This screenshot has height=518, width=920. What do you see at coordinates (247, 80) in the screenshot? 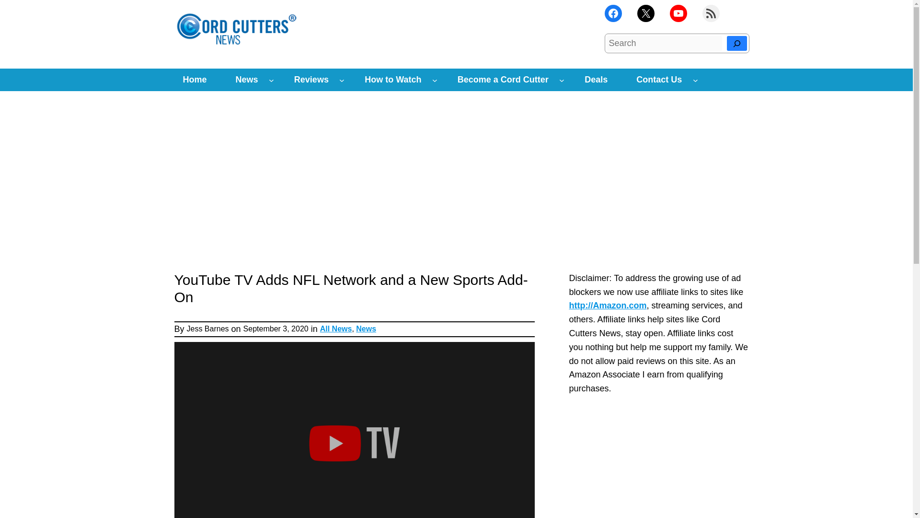
I see `News` at bounding box center [247, 80].